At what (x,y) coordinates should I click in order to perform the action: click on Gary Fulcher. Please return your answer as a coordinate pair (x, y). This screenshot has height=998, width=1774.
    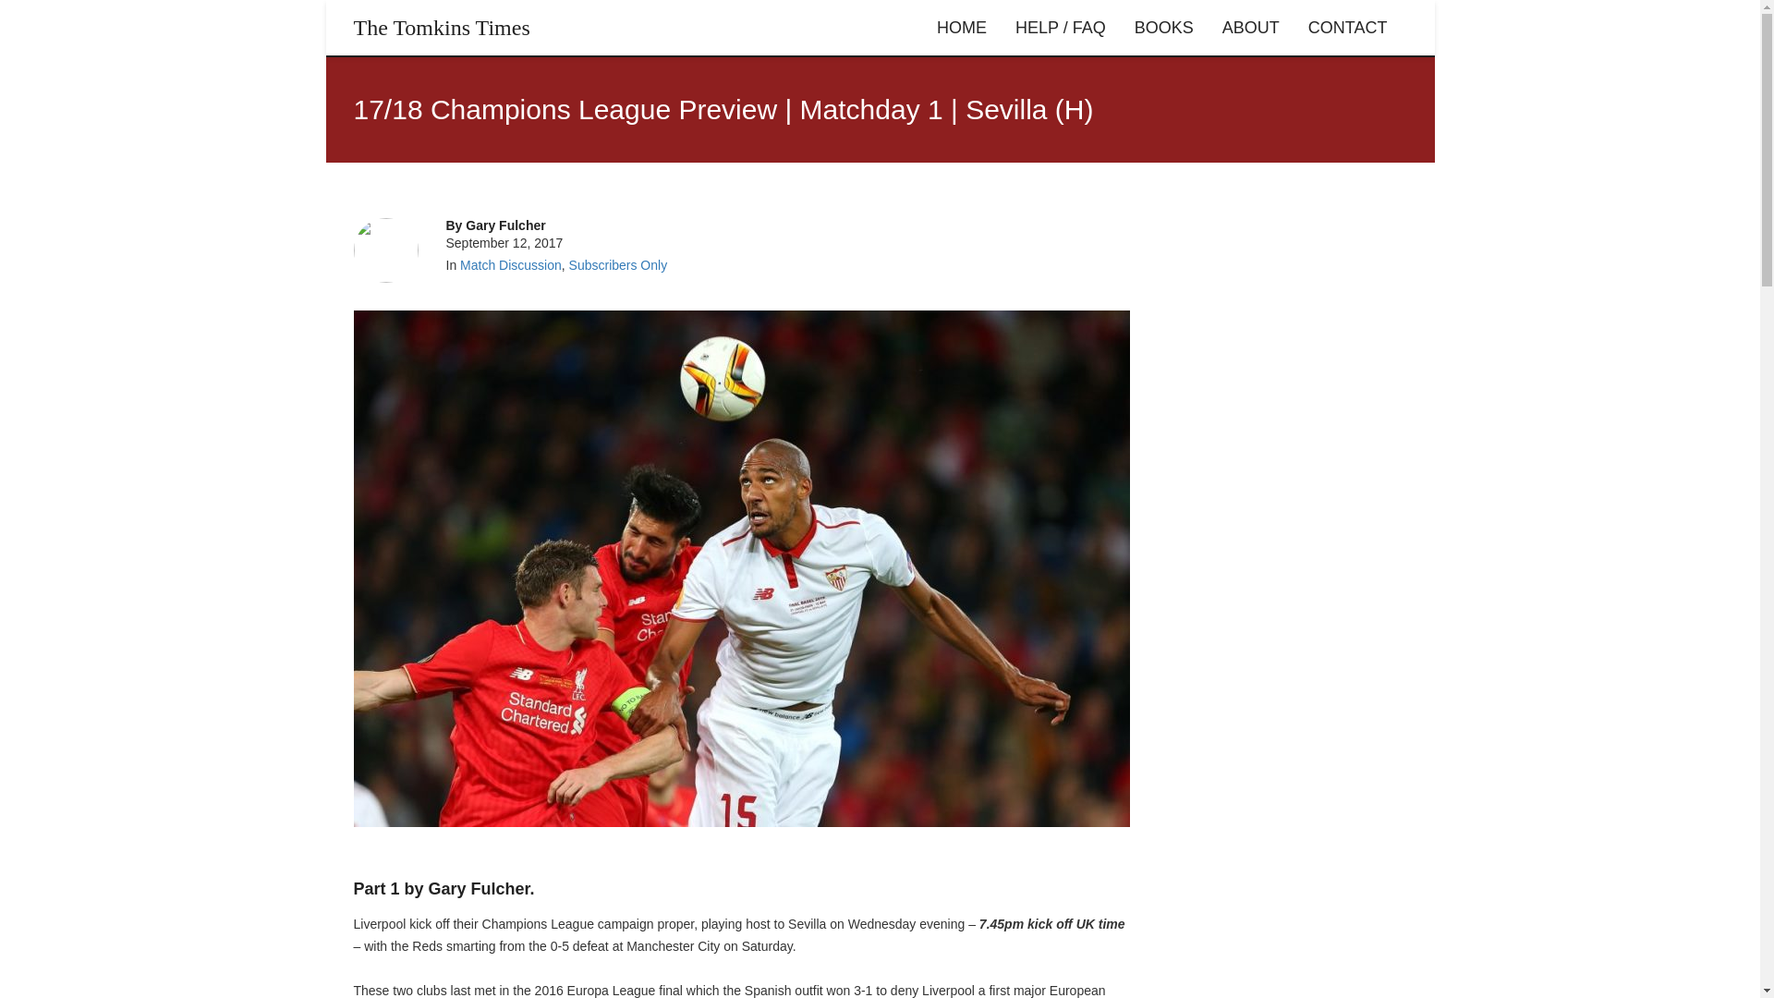
    Looking at the image, I should click on (504, 225).